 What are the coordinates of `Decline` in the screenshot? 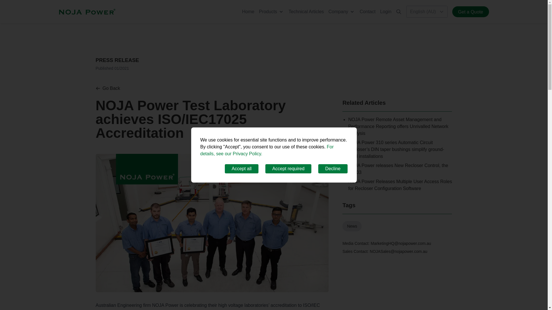 It's located at (333, 169).